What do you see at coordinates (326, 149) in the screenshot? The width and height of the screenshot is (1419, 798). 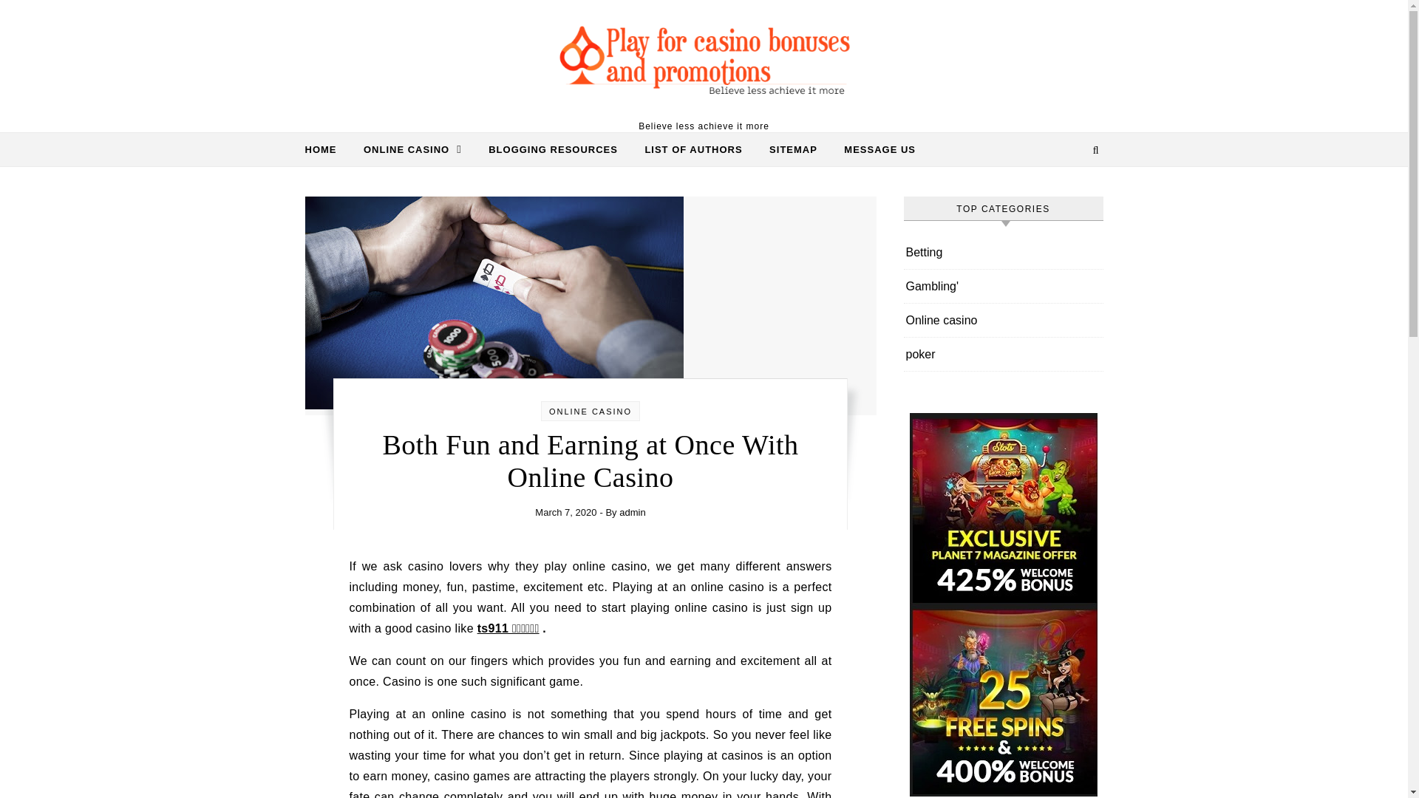 I see `HOME` at bounding box center [326, 149].